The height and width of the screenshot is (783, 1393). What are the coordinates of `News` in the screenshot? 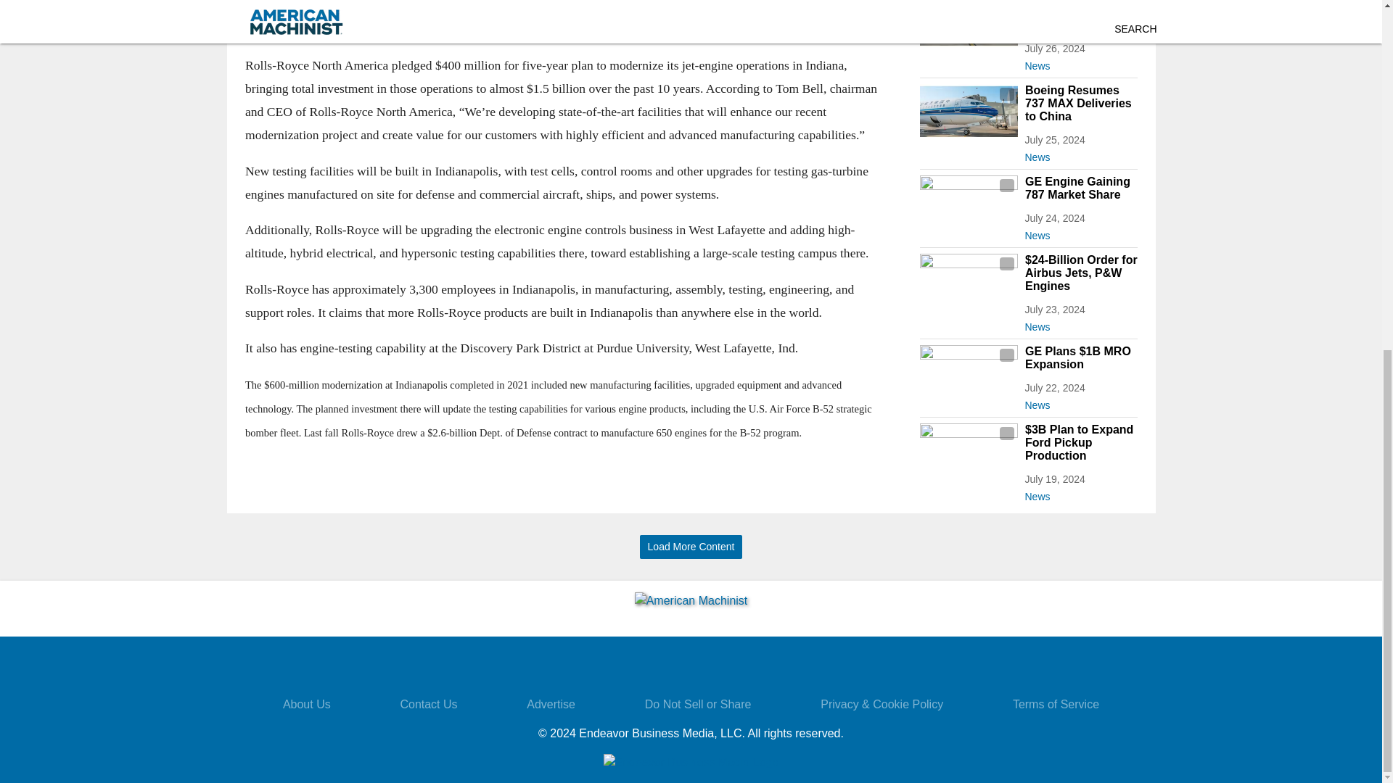 It's located at (1080, 62).